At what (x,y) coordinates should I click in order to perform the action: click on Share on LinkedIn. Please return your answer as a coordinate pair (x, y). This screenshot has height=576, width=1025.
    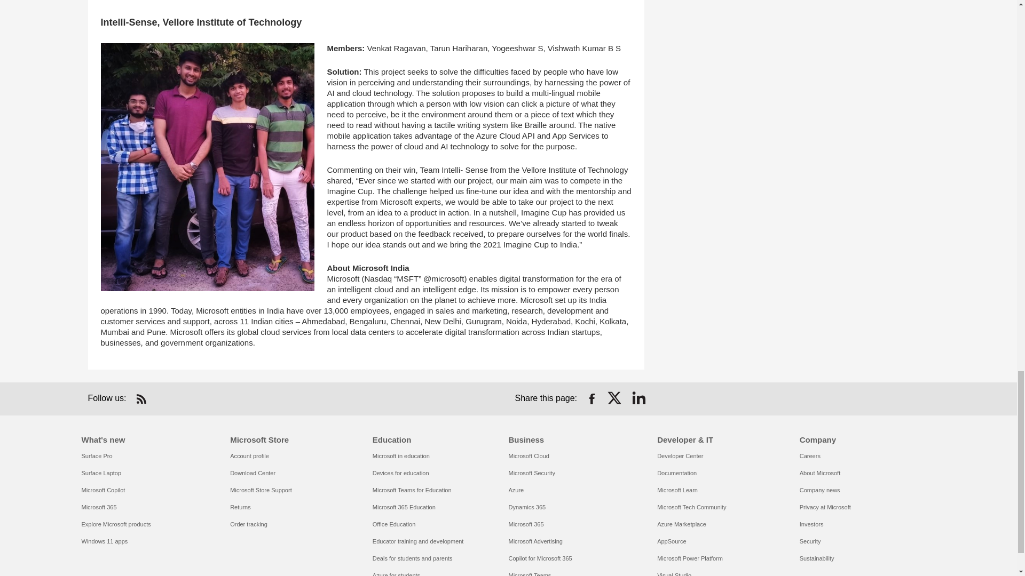
    Looking at the image, I should click on (638, 399).